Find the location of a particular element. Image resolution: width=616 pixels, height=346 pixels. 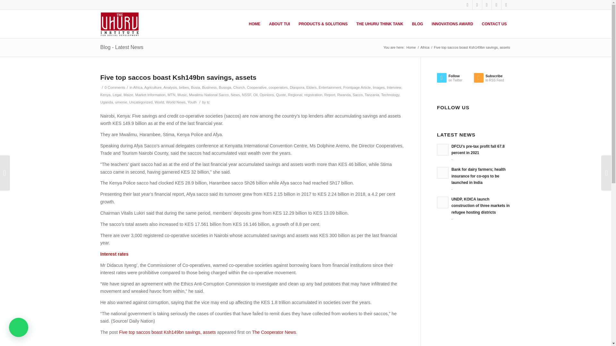

Instagram is located at coordinates (496, 5).